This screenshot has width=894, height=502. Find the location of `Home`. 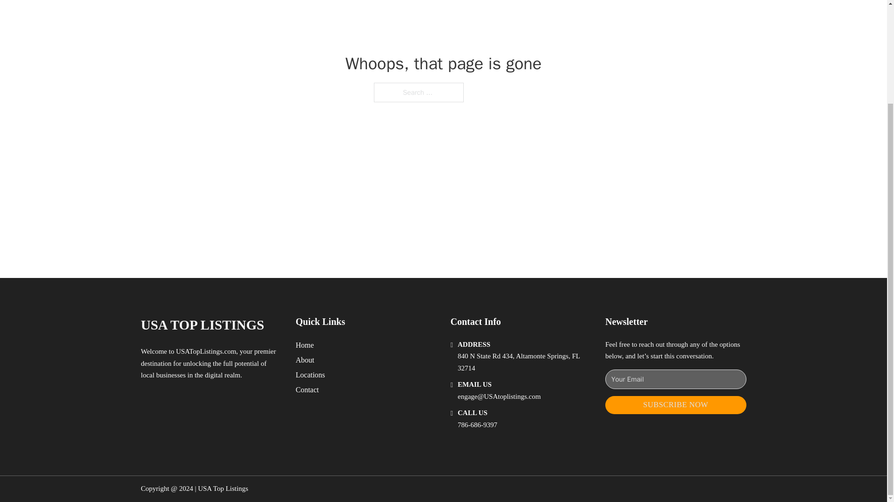

Home is located at coordinates (305, 345).